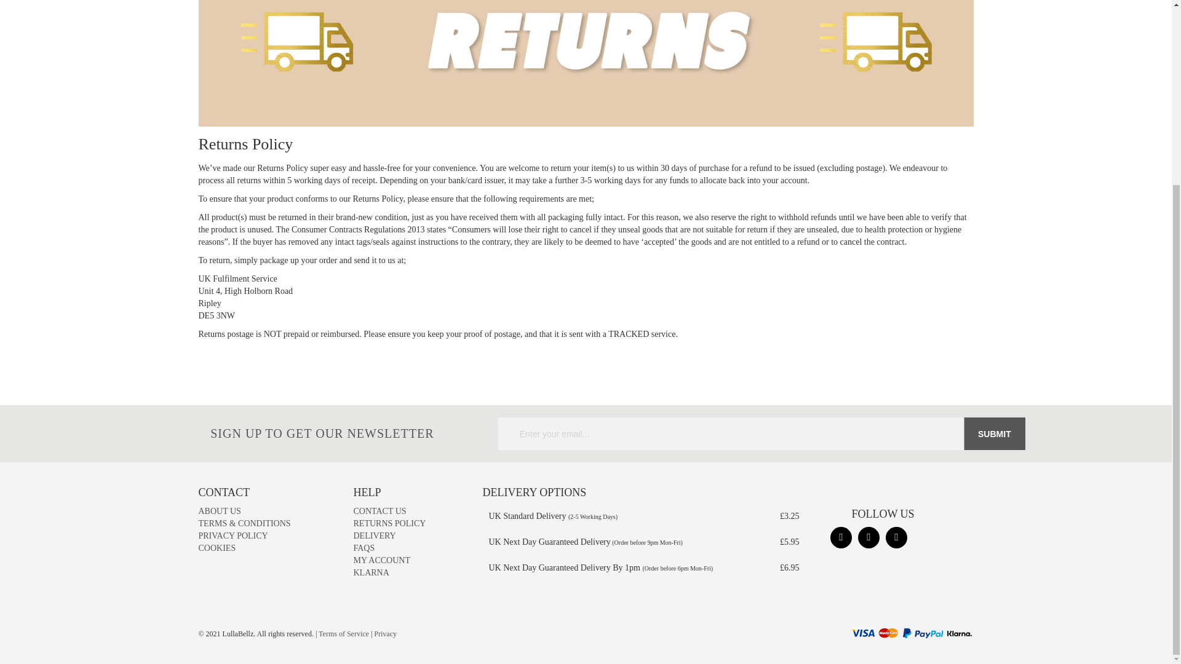 This screenshot has width=1181, height=664. Describe the element at coordinates (374, 536) in the screenshot. I see `DELIVERY` at that location.